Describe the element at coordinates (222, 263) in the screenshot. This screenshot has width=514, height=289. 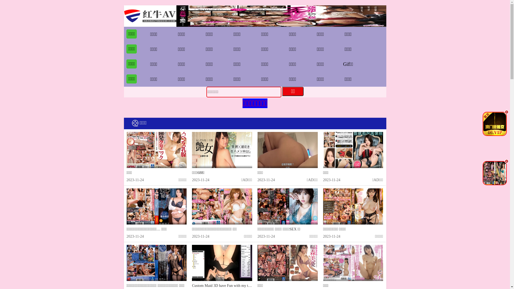
I see `Custom Maid 3D  have Fun with my two Awesome Maid` at that location.